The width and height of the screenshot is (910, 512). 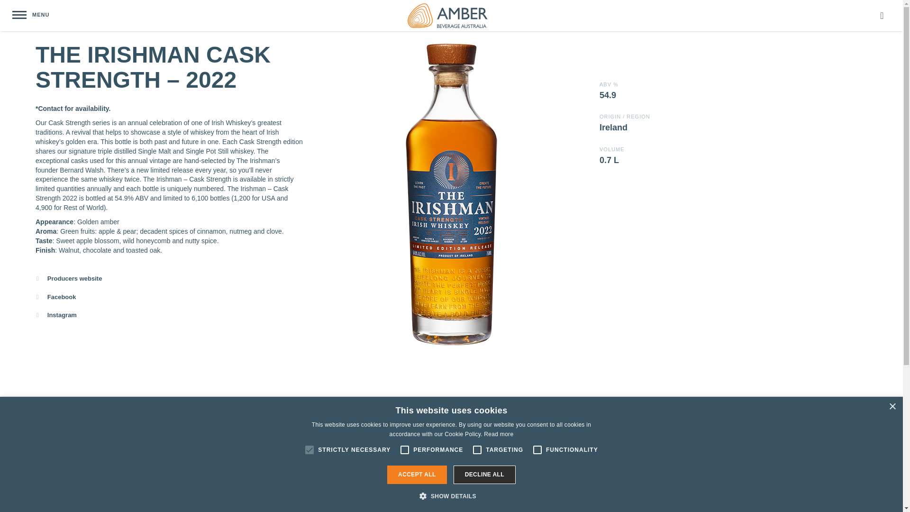 What do you see at coordinates (499, 434) in the screenshot?
I see `Read more` at bounding box center [499, 434].